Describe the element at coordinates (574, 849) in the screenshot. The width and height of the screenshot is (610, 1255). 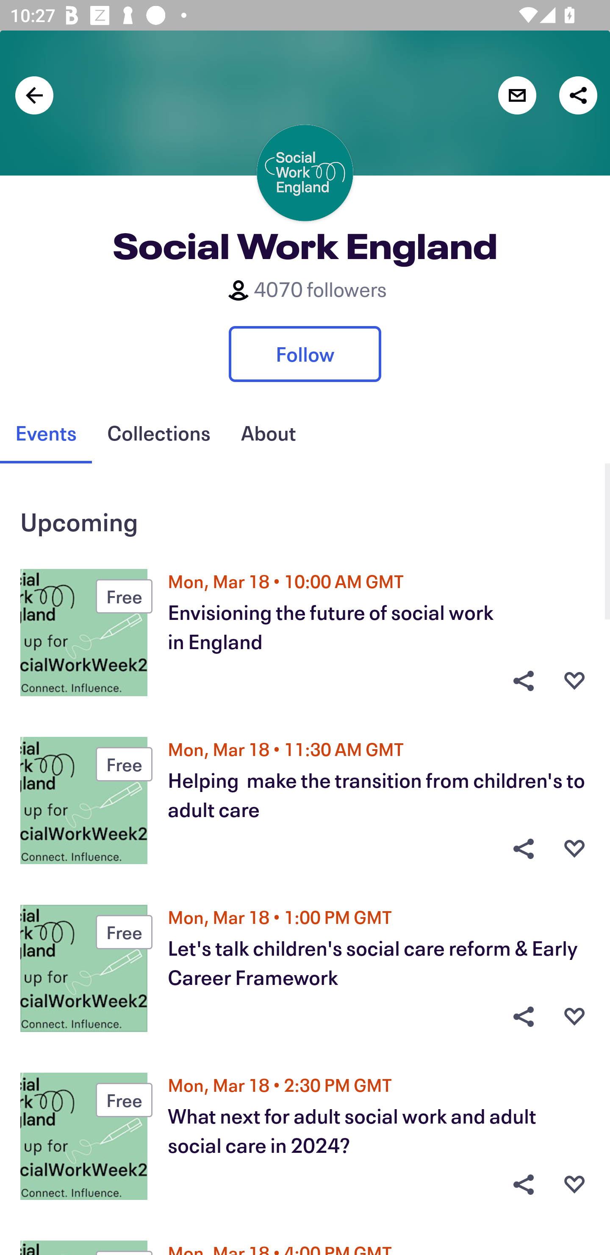
I see `Like event` at that location.